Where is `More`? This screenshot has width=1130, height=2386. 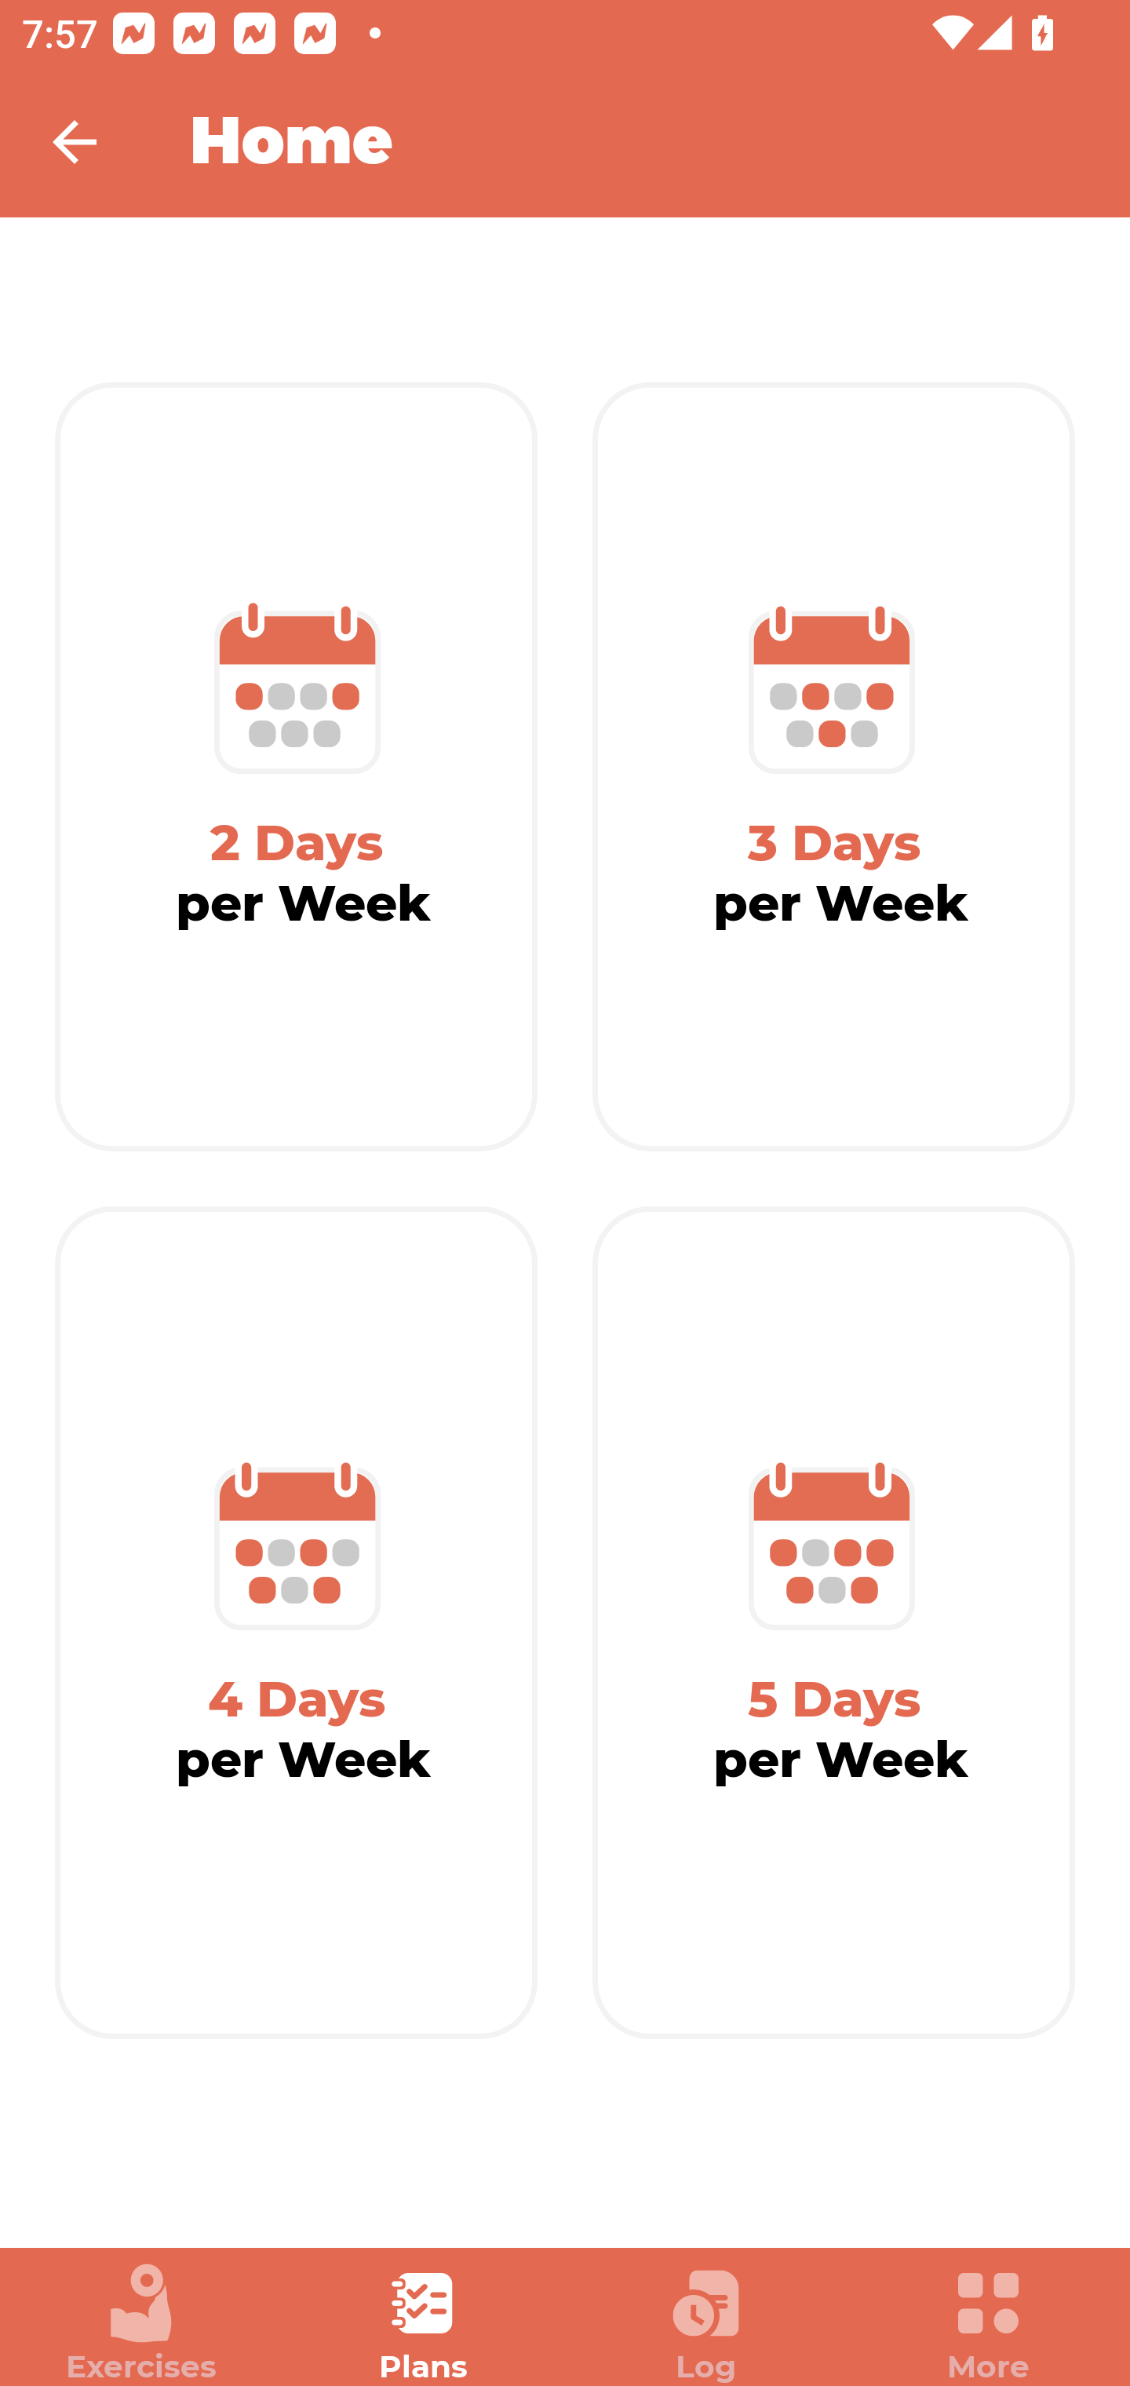 More is located at coordinates (989, 2323).